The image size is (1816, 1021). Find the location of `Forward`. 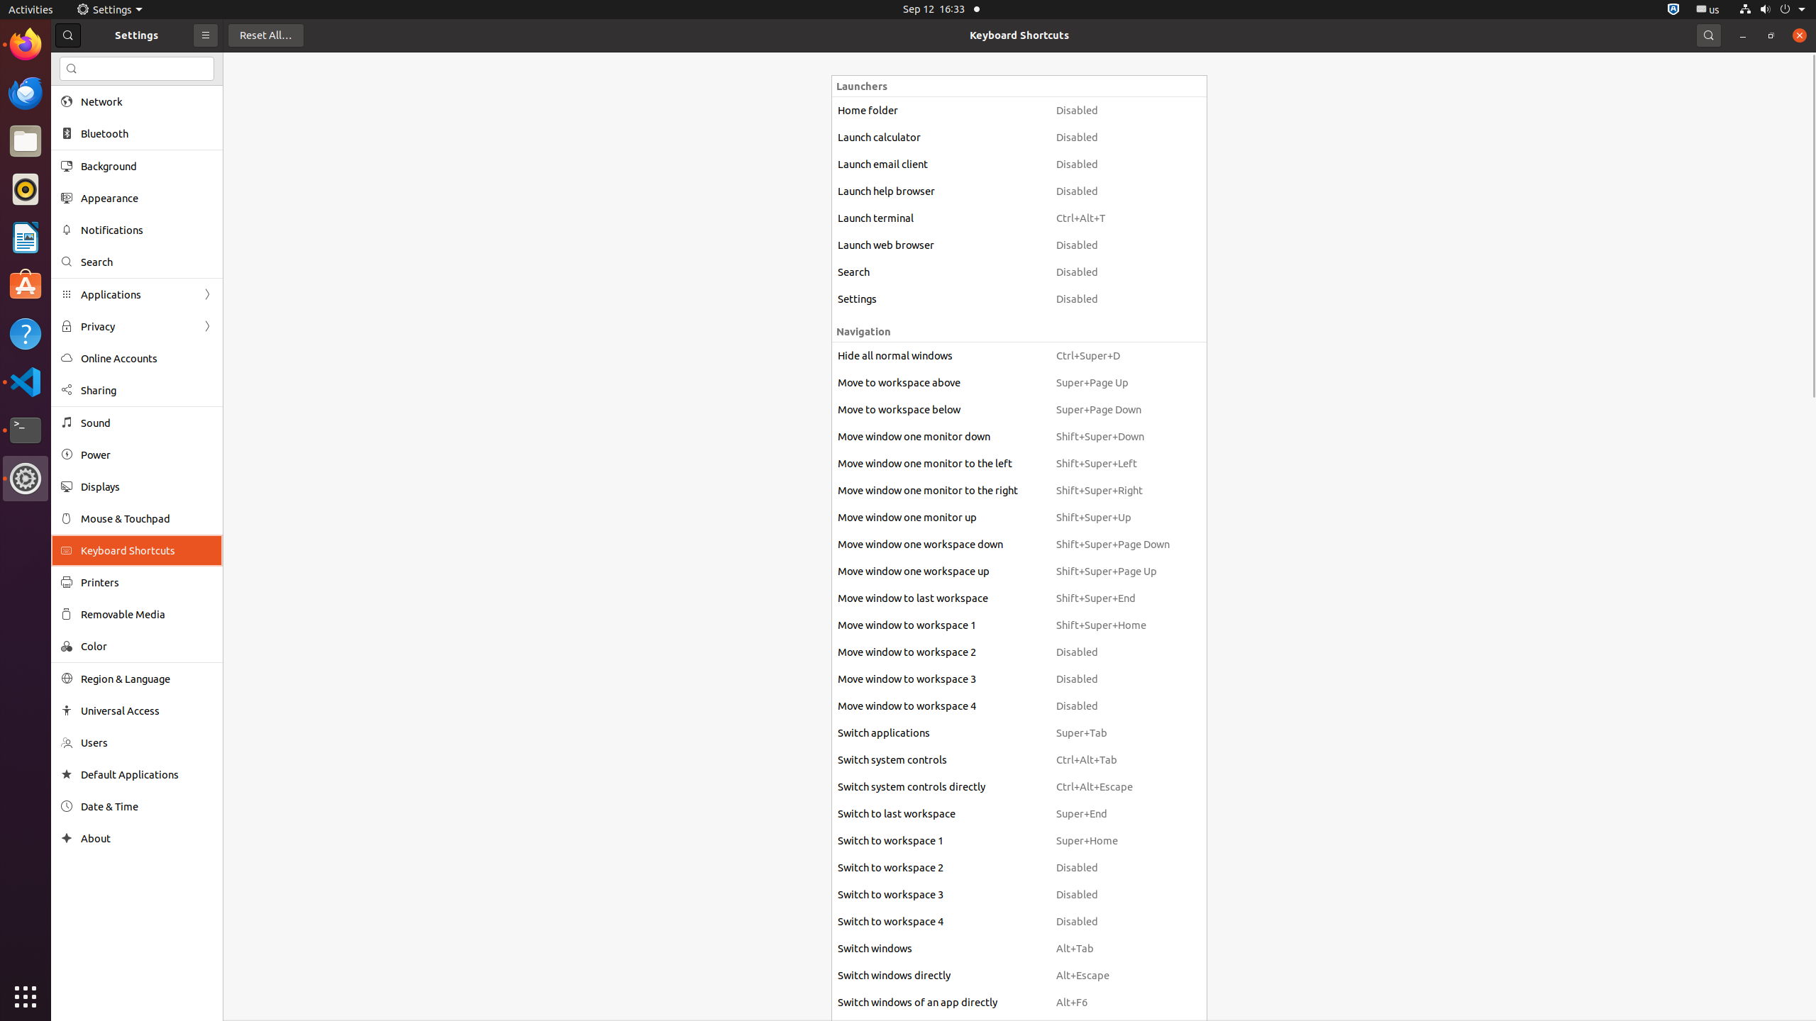

Forward is located at coordinates (207, 326).